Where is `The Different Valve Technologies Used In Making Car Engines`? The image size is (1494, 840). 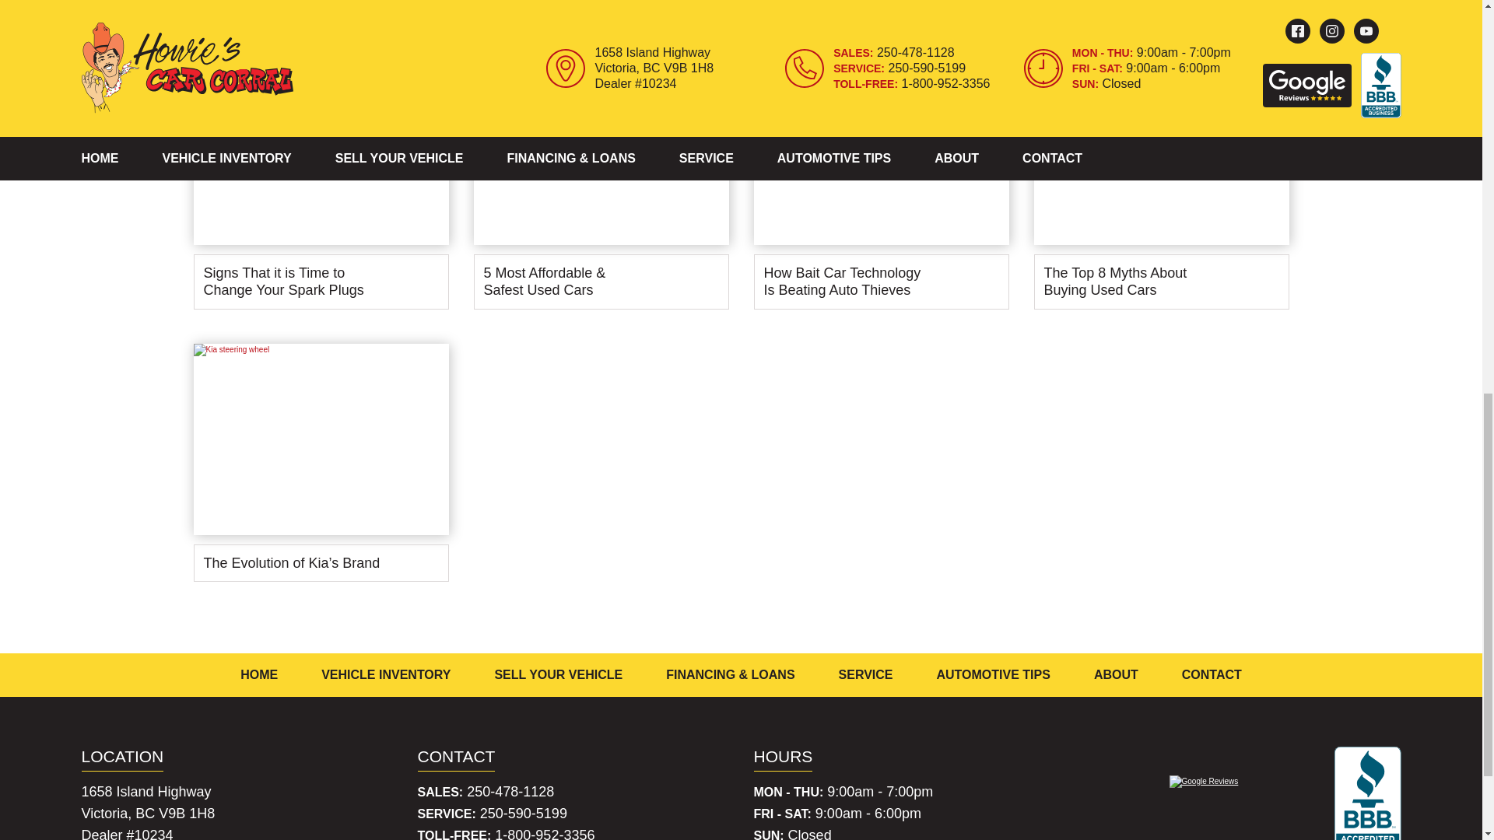 The Different Valve Technologies Used In Making Car Engines is located at coordinates (881, 14).